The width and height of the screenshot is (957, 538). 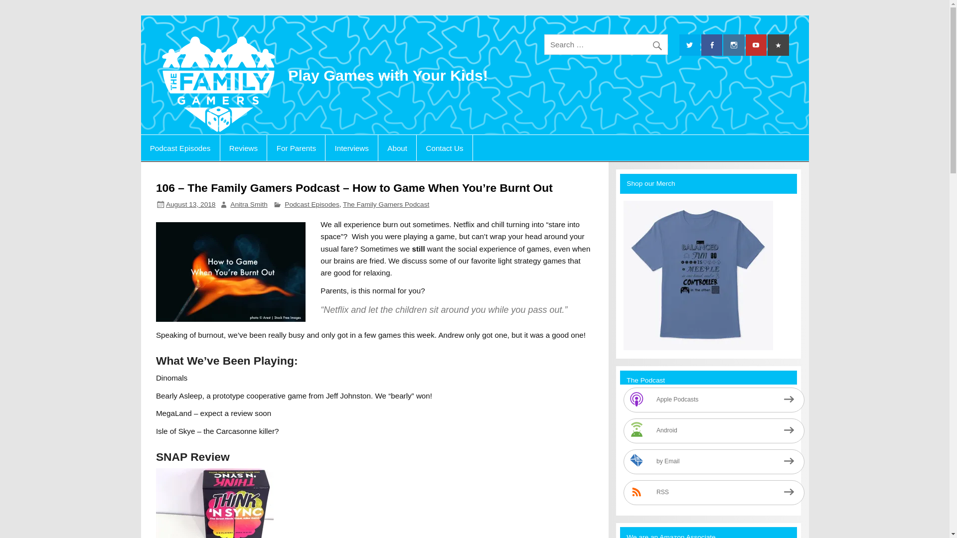 I want to click on The Family Gamers Podcast, so click(x=386, y=204).